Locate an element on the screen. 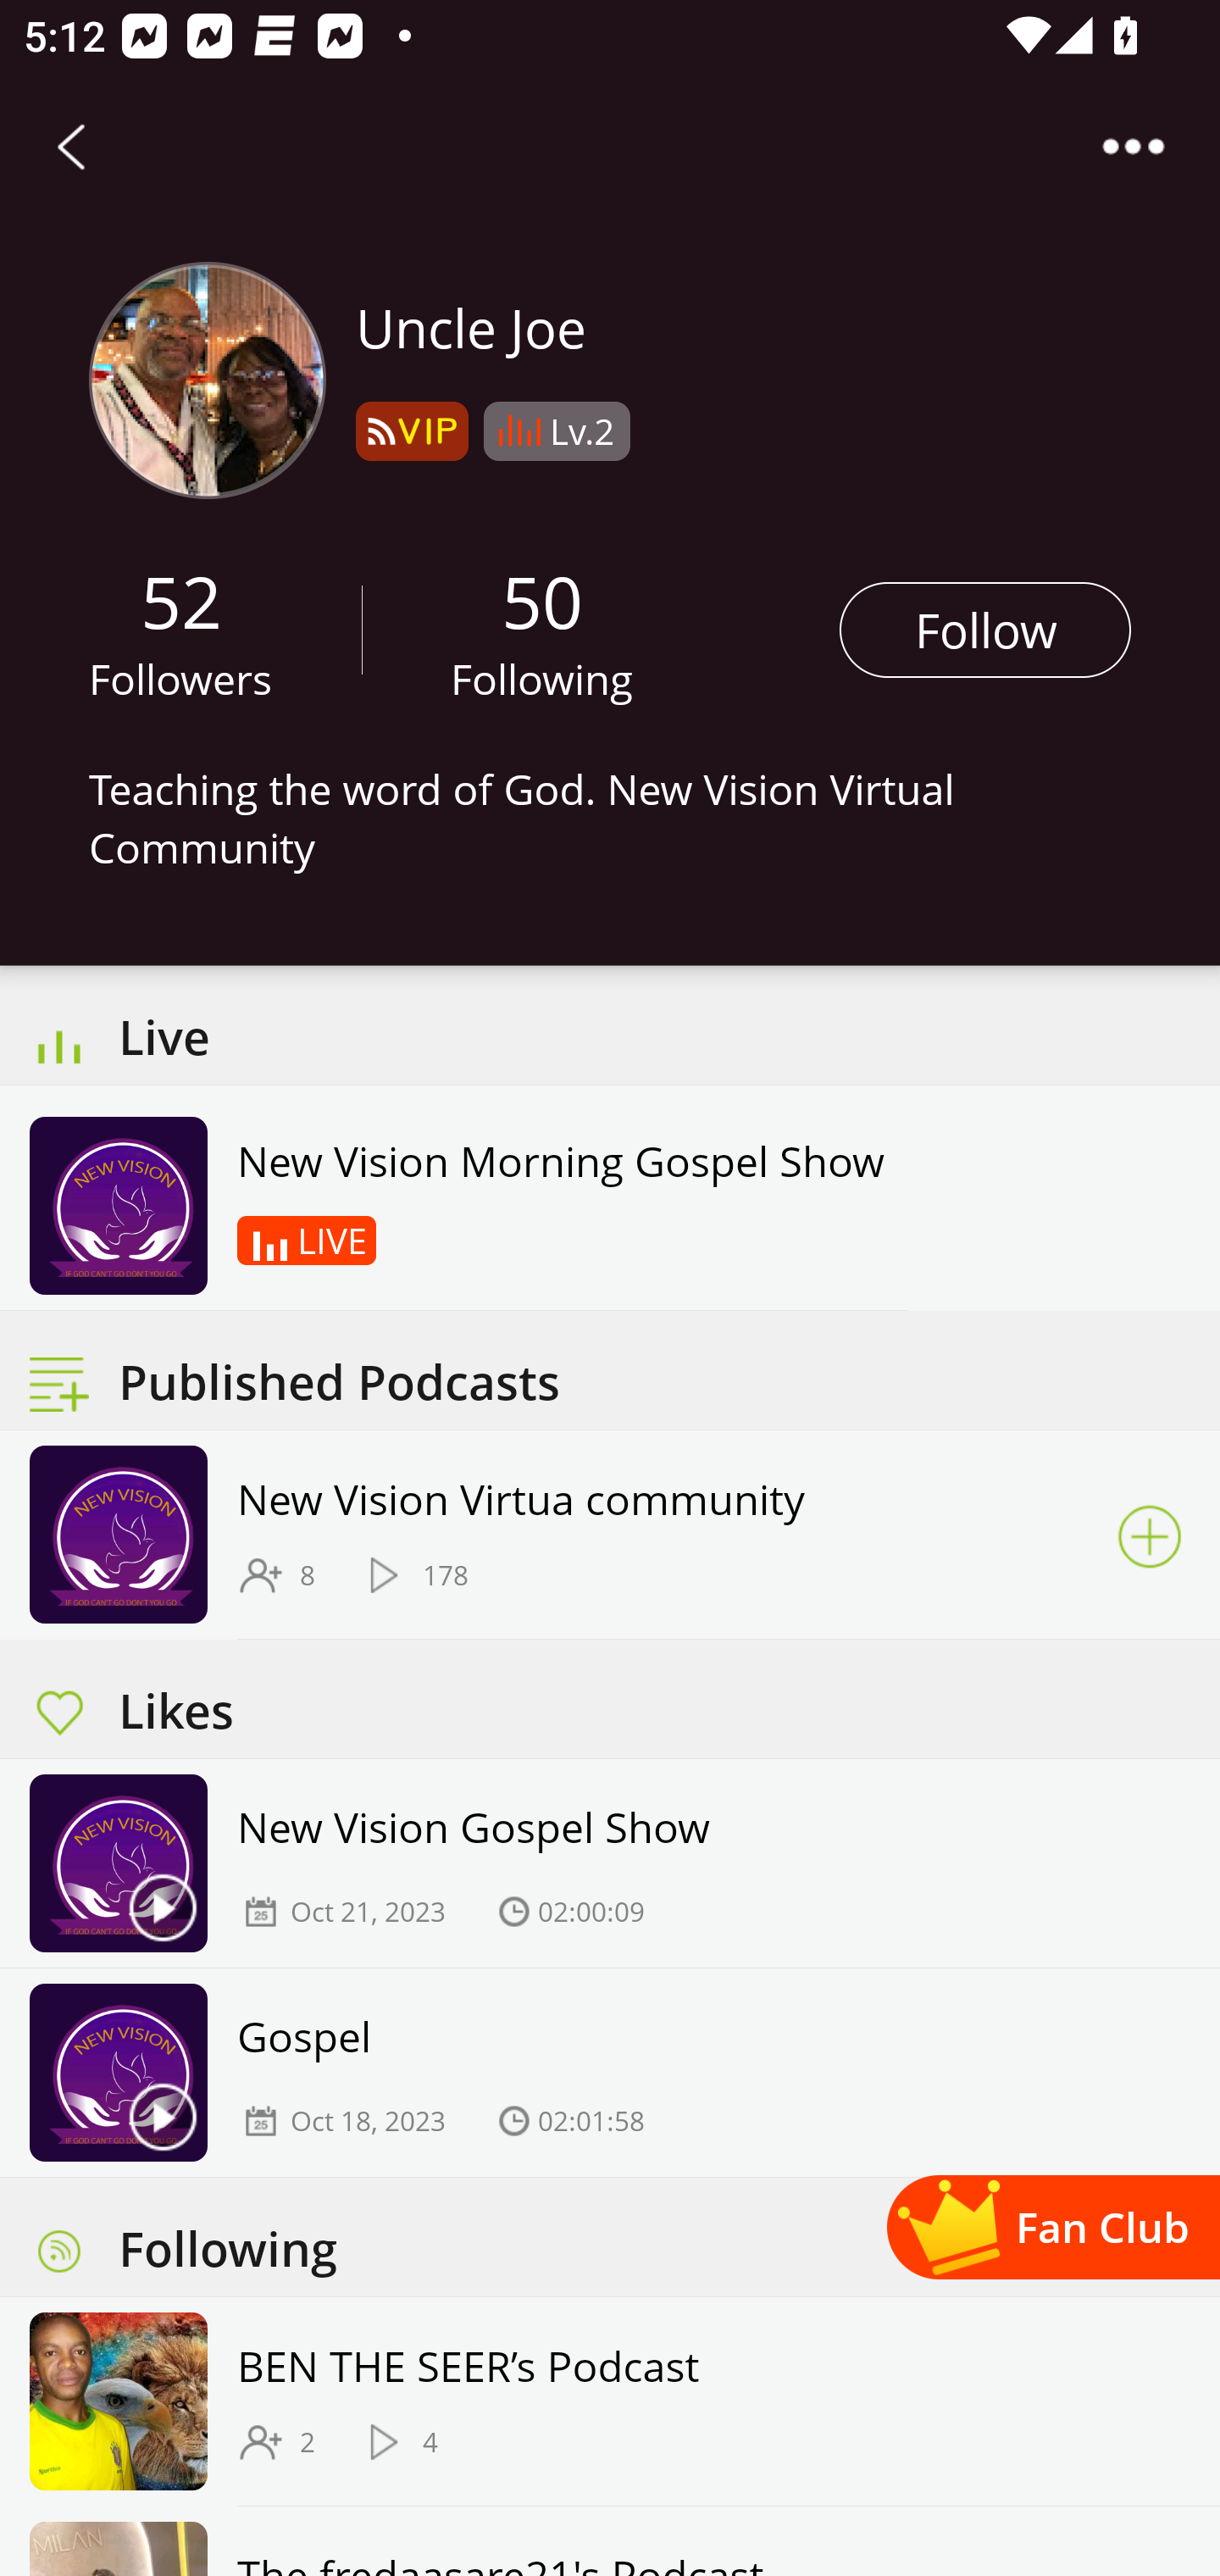  Fan Club is located at coordinates (1053, 2227).